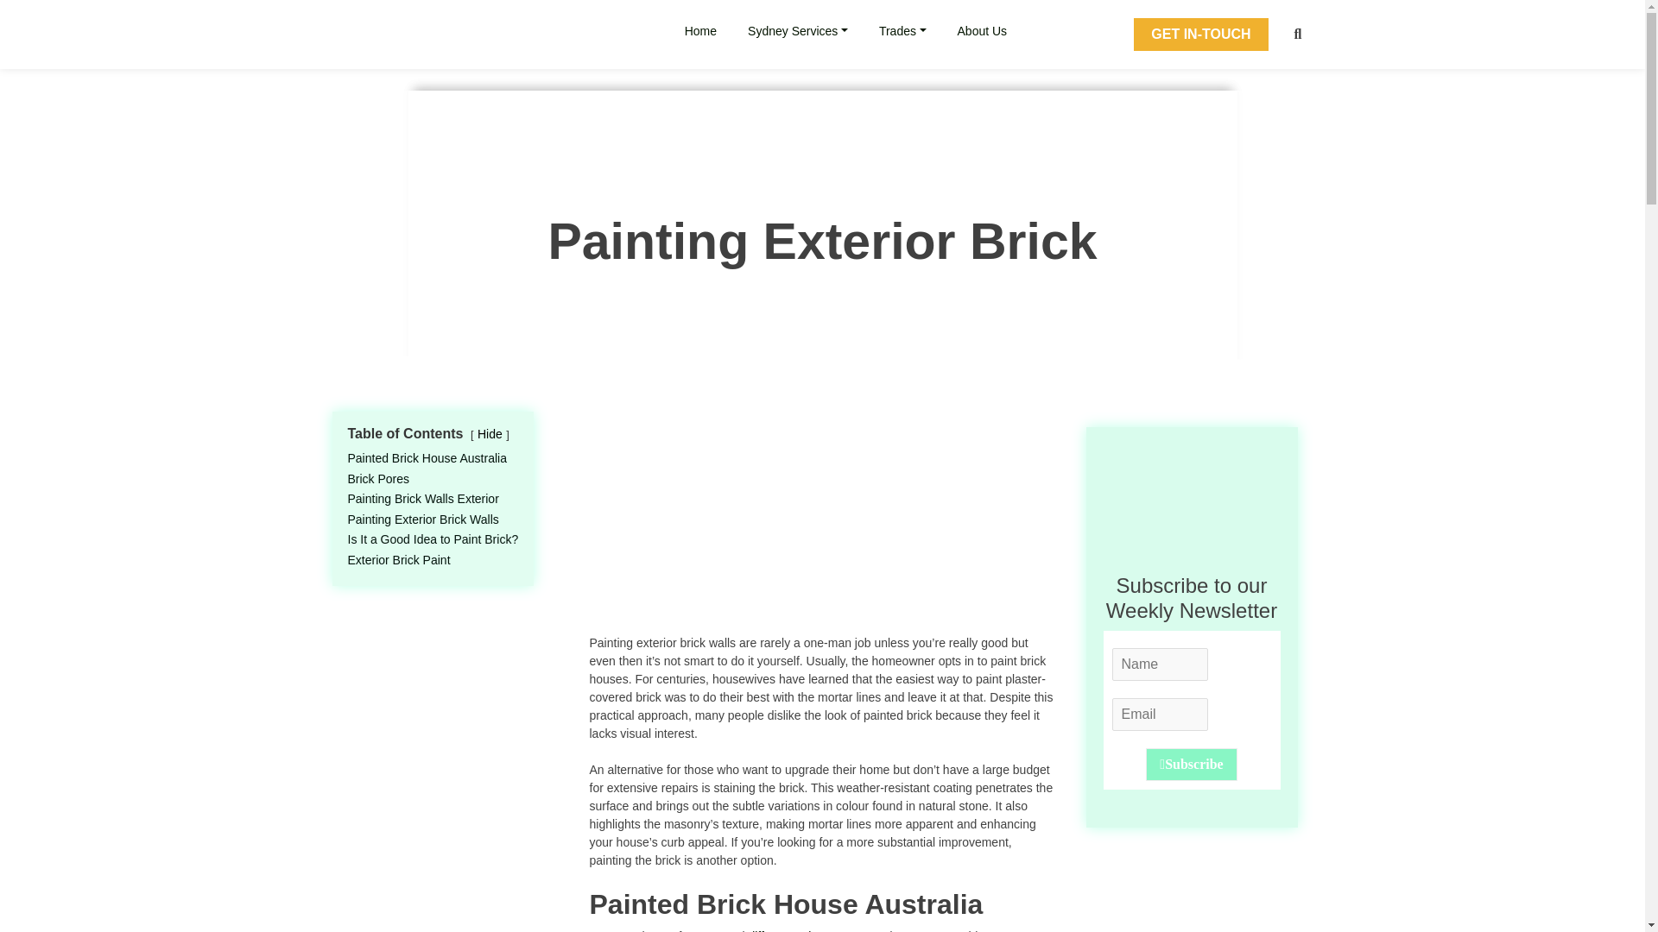 The height and width of the screenshot is (932, 1658). I want to click on Hide, so click(489, 433).